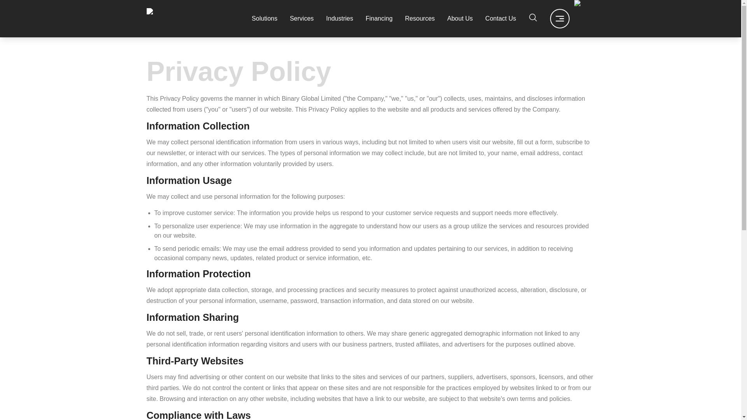  Describe the element at coordinates (419, 19) in the screenshot. I see `Resources` at that location.